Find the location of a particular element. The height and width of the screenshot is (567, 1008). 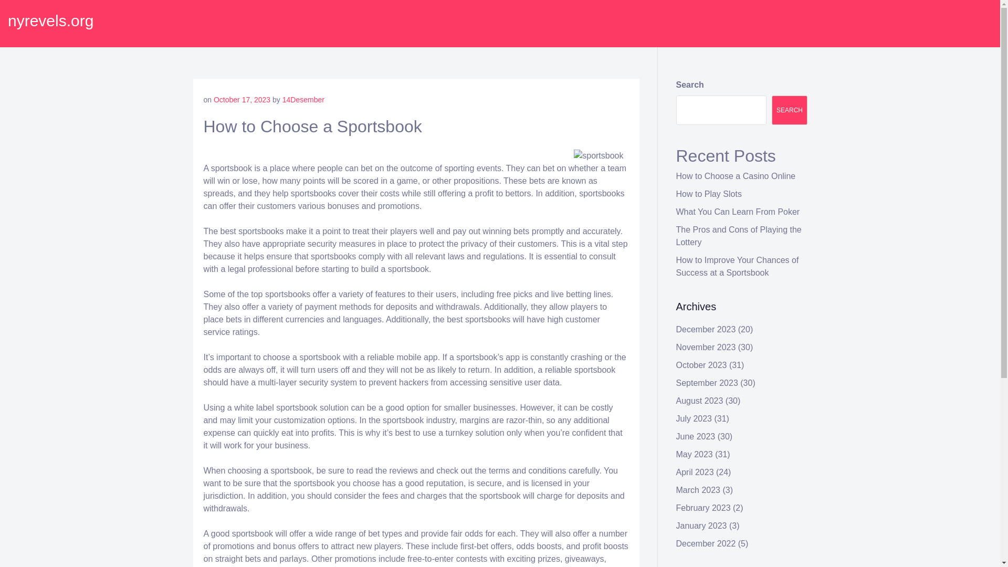

October 17, 2023 is located at coordinates (241, 100).